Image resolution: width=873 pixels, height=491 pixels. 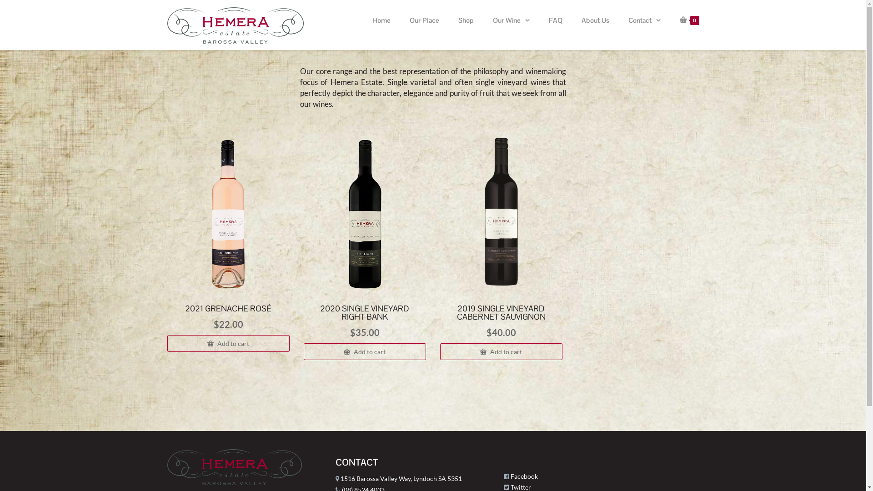 I want to click on Hemera Estate, so click(x=236, y=25).